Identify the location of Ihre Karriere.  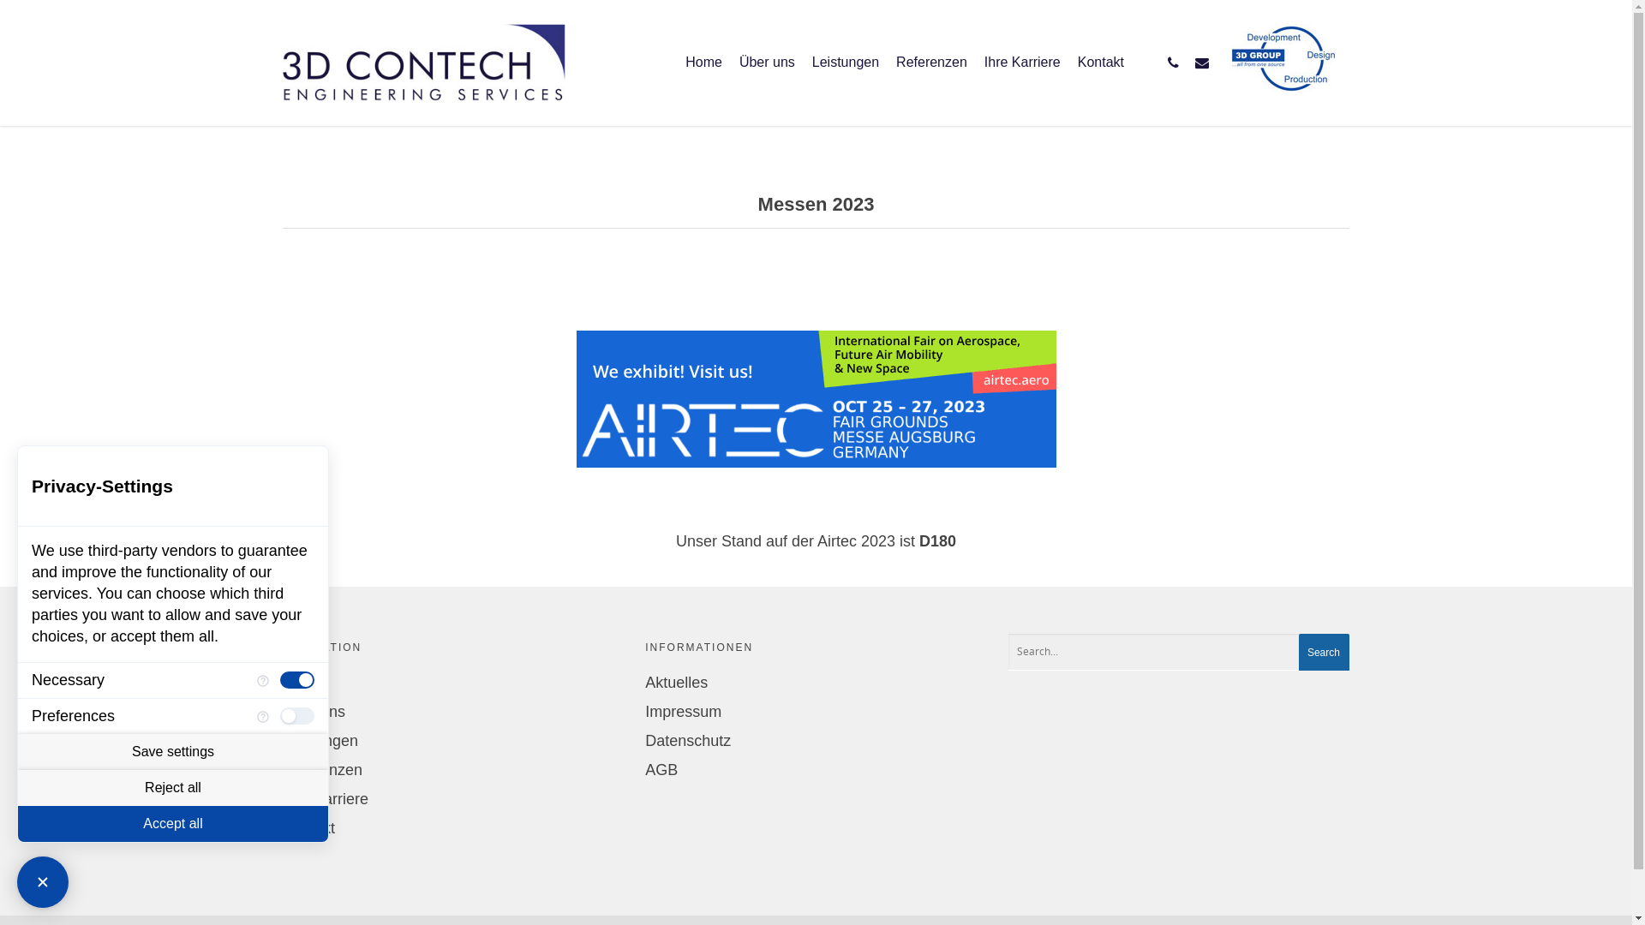
(453, 799).